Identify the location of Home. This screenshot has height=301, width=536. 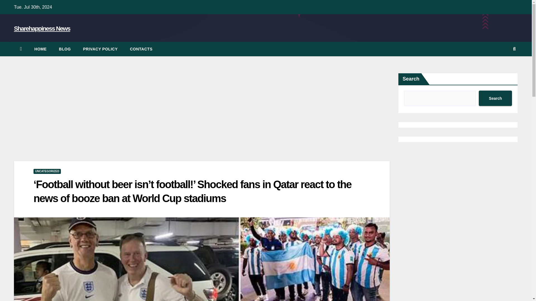
(40, 49).